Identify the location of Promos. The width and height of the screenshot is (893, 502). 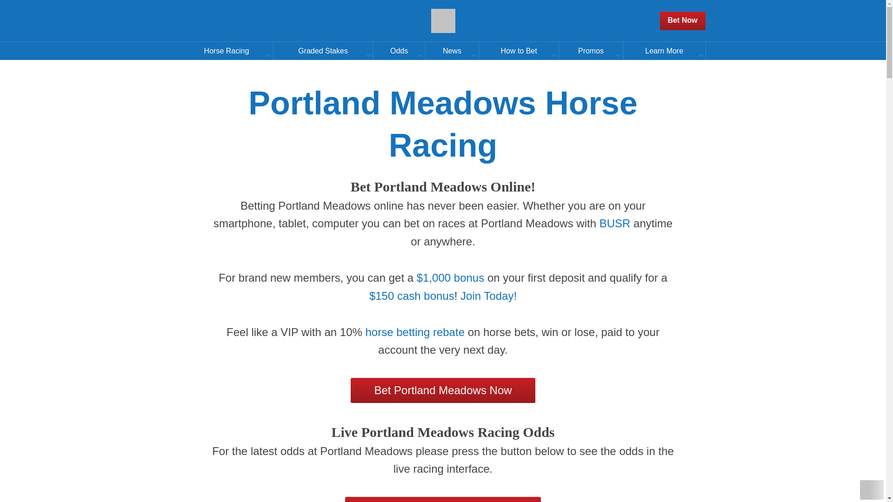
(591, 50).